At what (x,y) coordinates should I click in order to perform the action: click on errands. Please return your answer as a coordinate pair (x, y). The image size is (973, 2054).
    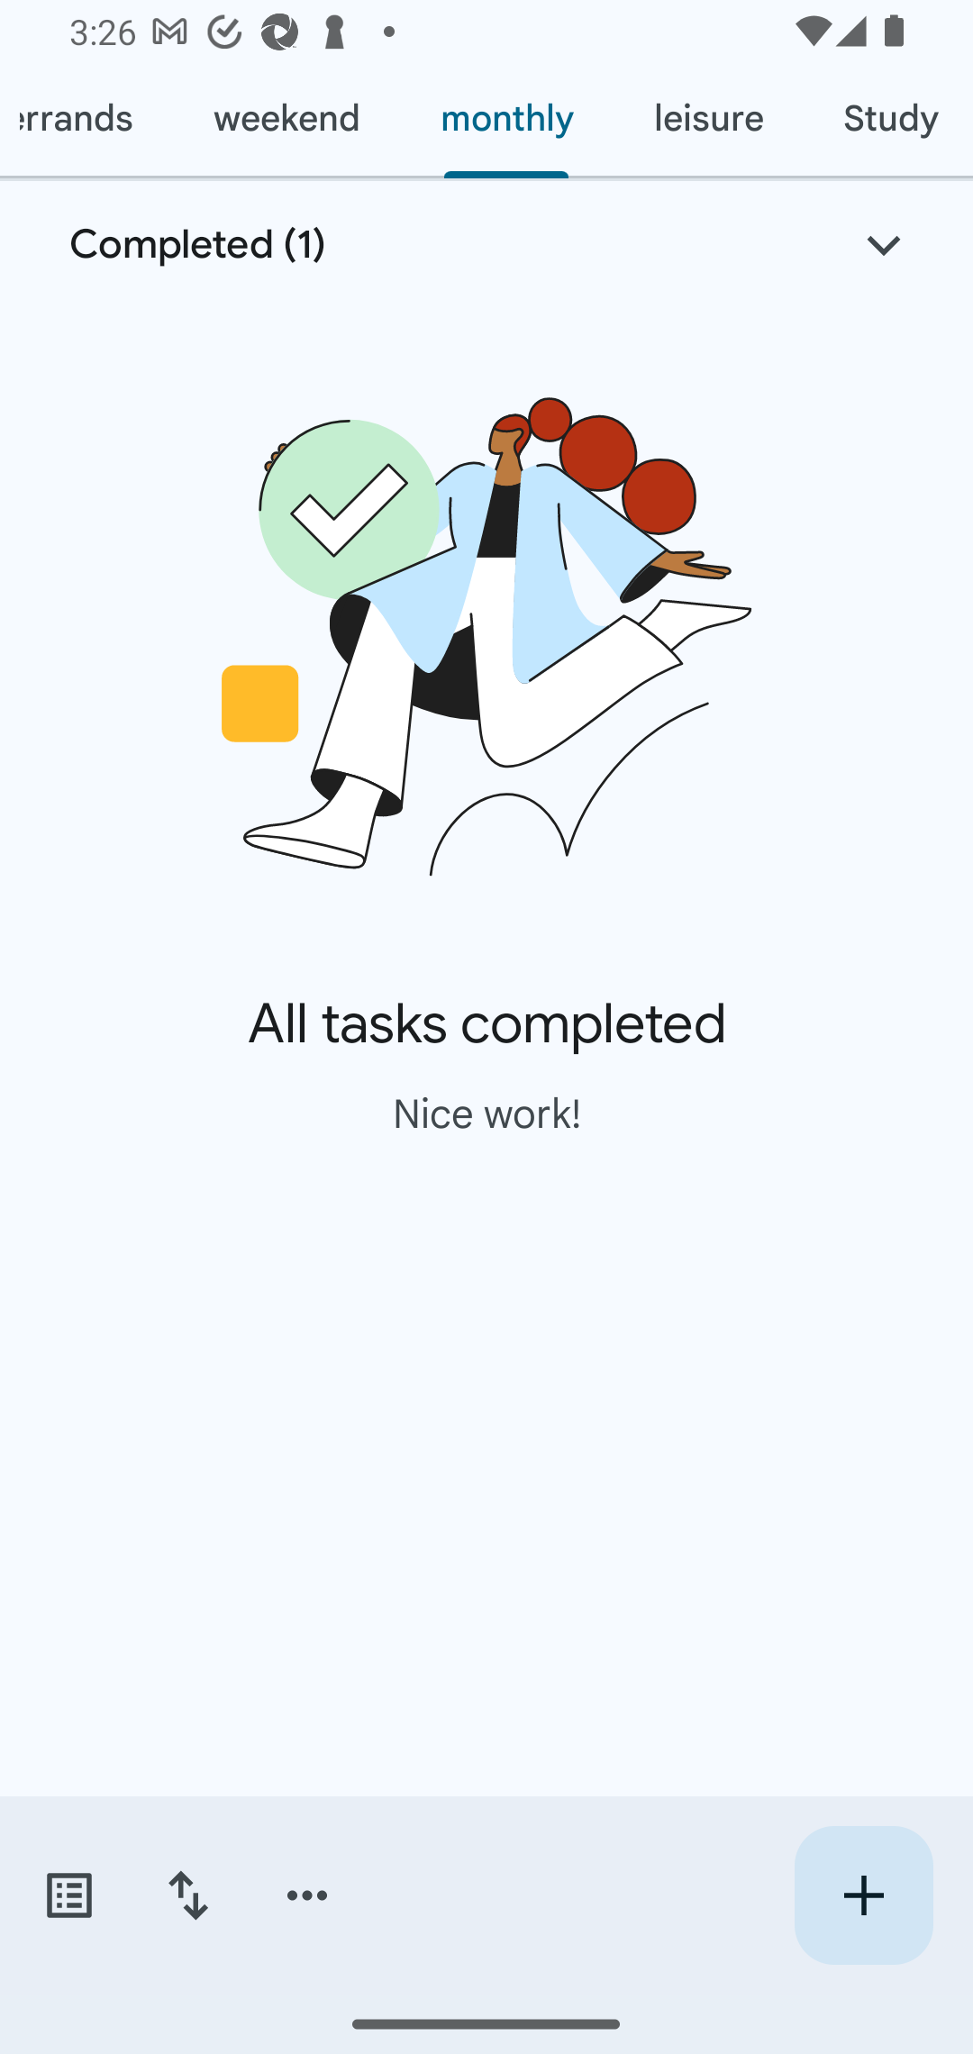
    Looking at the image, I should click on (86, 119).